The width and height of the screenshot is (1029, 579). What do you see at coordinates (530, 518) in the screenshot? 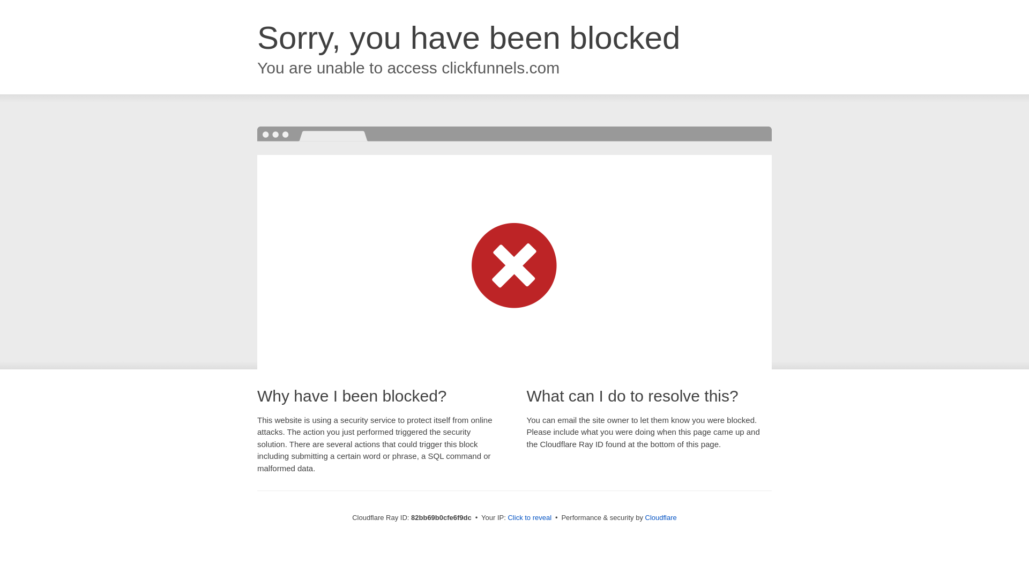
I see `Click to reveal` at bounding box center [530, 518].